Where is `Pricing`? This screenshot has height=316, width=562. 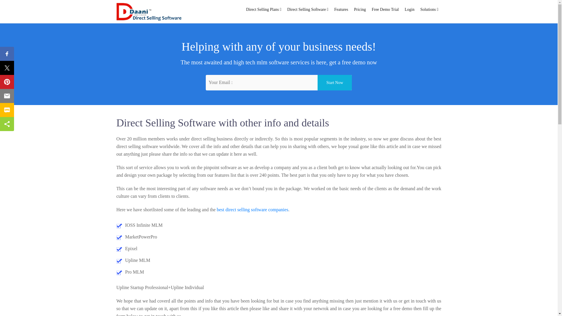 Pricing is located at coordinates (360, 9).